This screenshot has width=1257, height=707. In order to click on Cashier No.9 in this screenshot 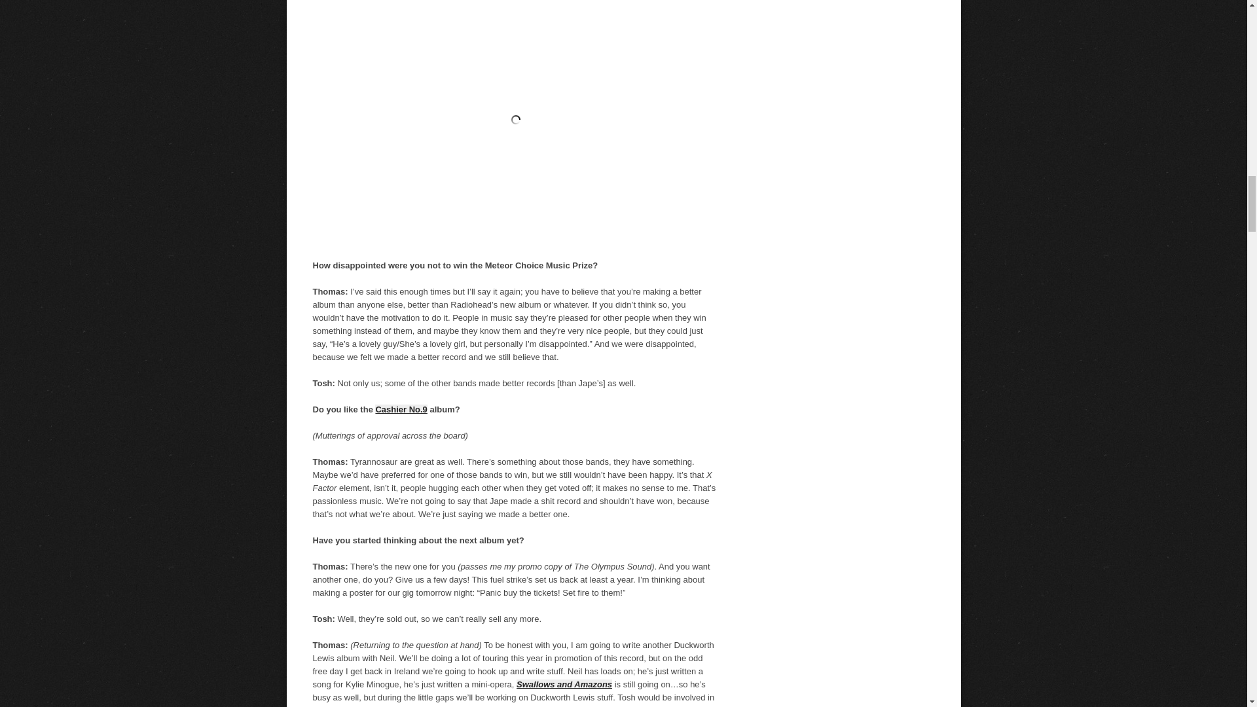, I will do `click(401, 408)`.